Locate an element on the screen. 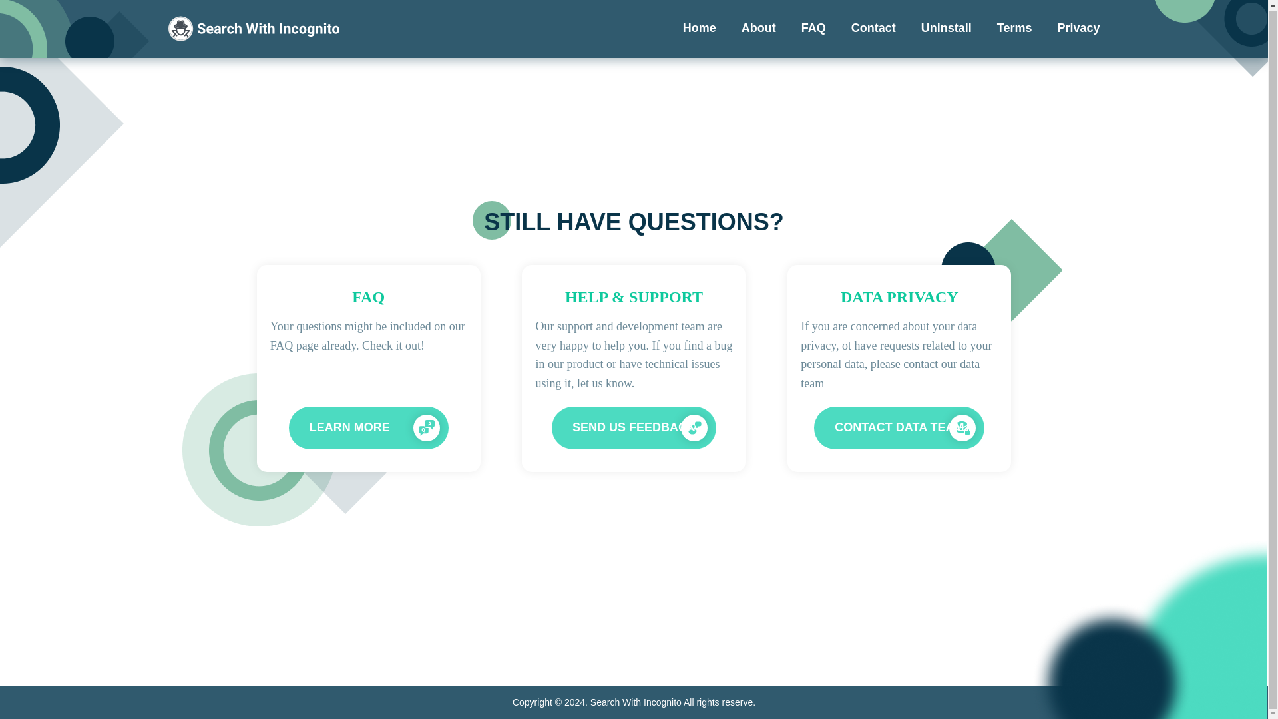 This screenshot has height=719, width=1278. Contact is located at coordinates (873, 29).